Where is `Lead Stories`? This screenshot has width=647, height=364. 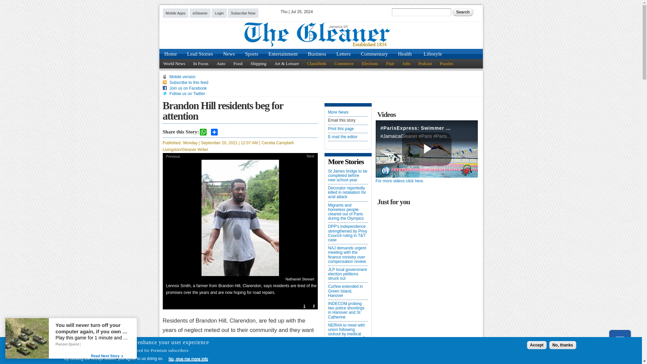
Lead Stories is located at coordinates (200, 54).